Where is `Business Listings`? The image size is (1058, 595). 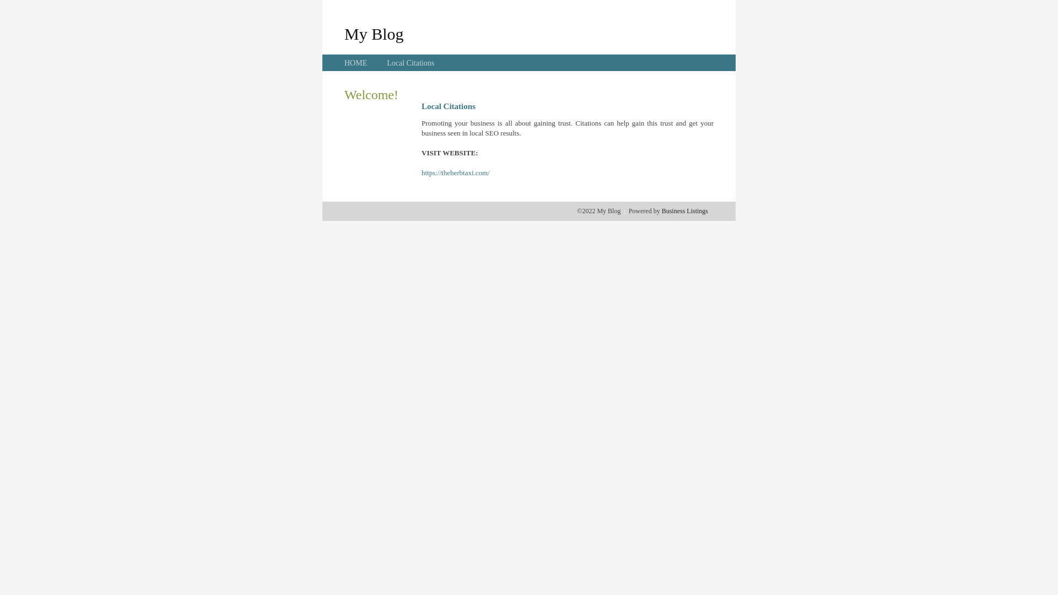
Business Listings is located at coordinates (685, 211).